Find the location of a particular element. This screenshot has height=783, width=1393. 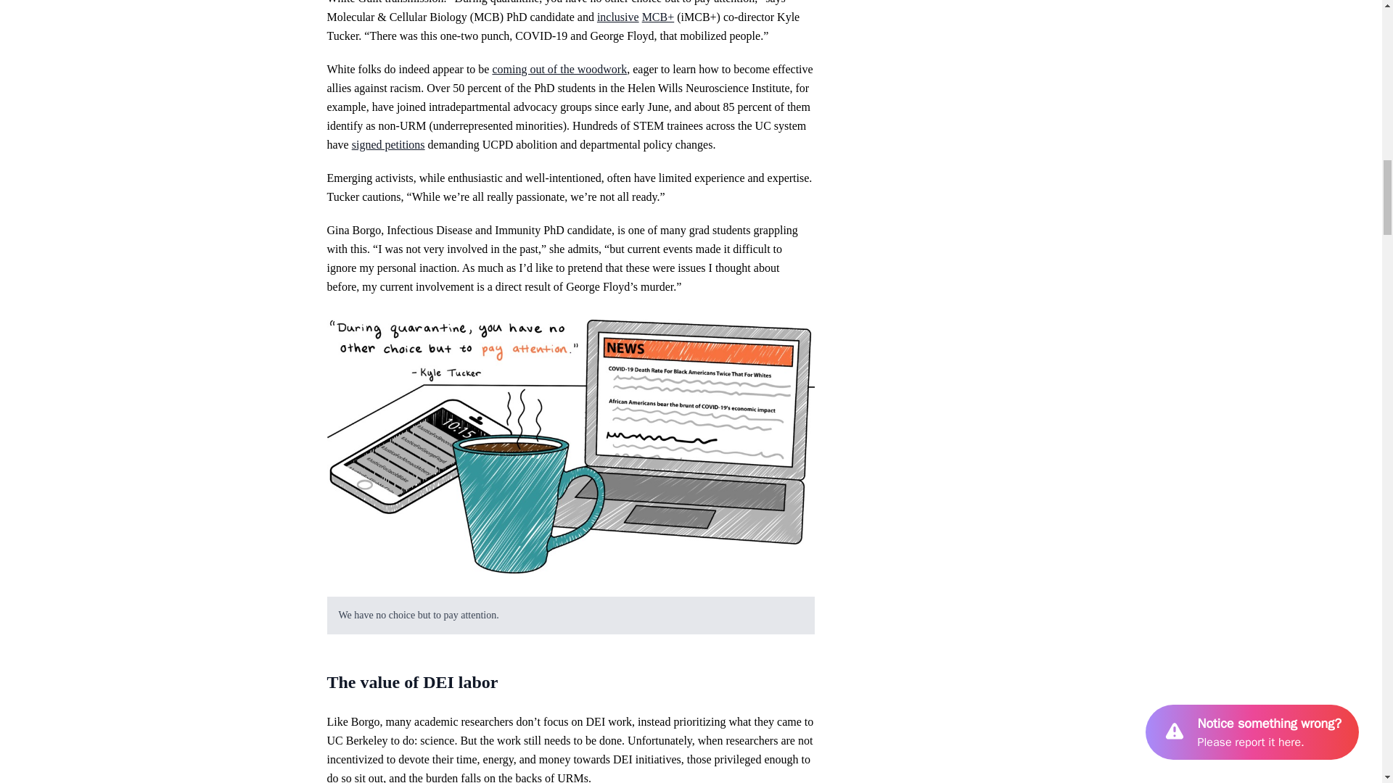

signed petitions is located at coordinates (388, 145).